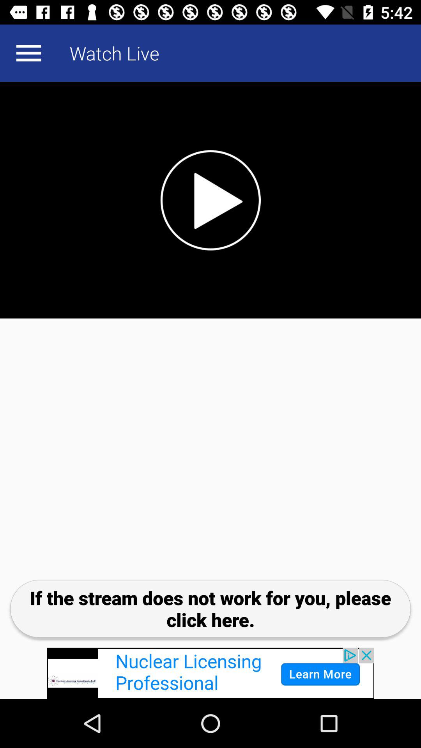 The width and height of the screenshot is (421, 748). I want to click on play live video, so click(210, 200).